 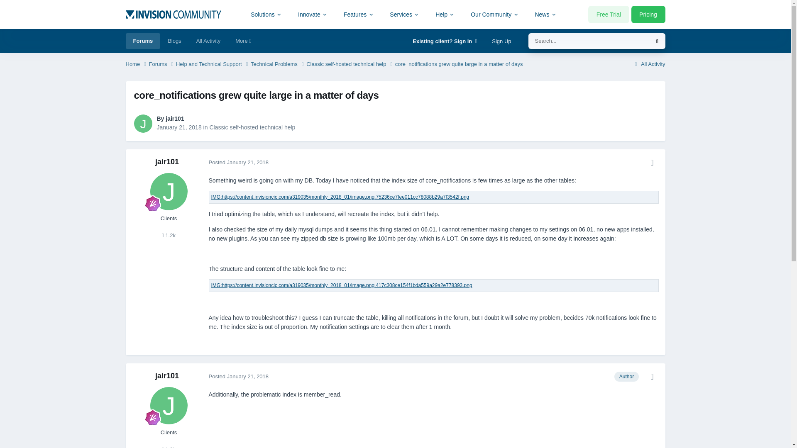 What do you see at coordinates (359, 14) in the screenshot?
I see `Features` at bounding box center [359, 14].